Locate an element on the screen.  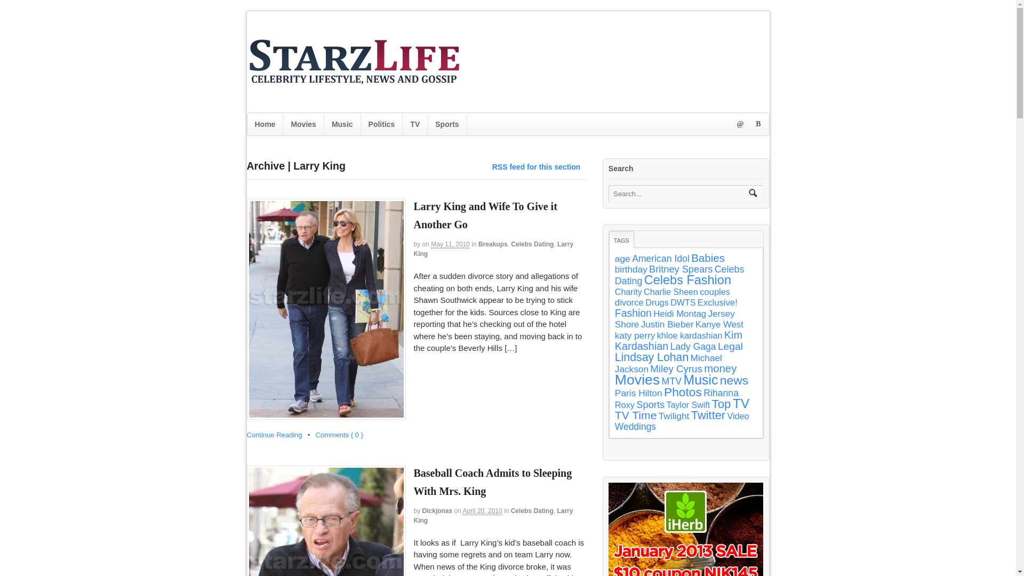
Politics is located at coordinates (382, 124).